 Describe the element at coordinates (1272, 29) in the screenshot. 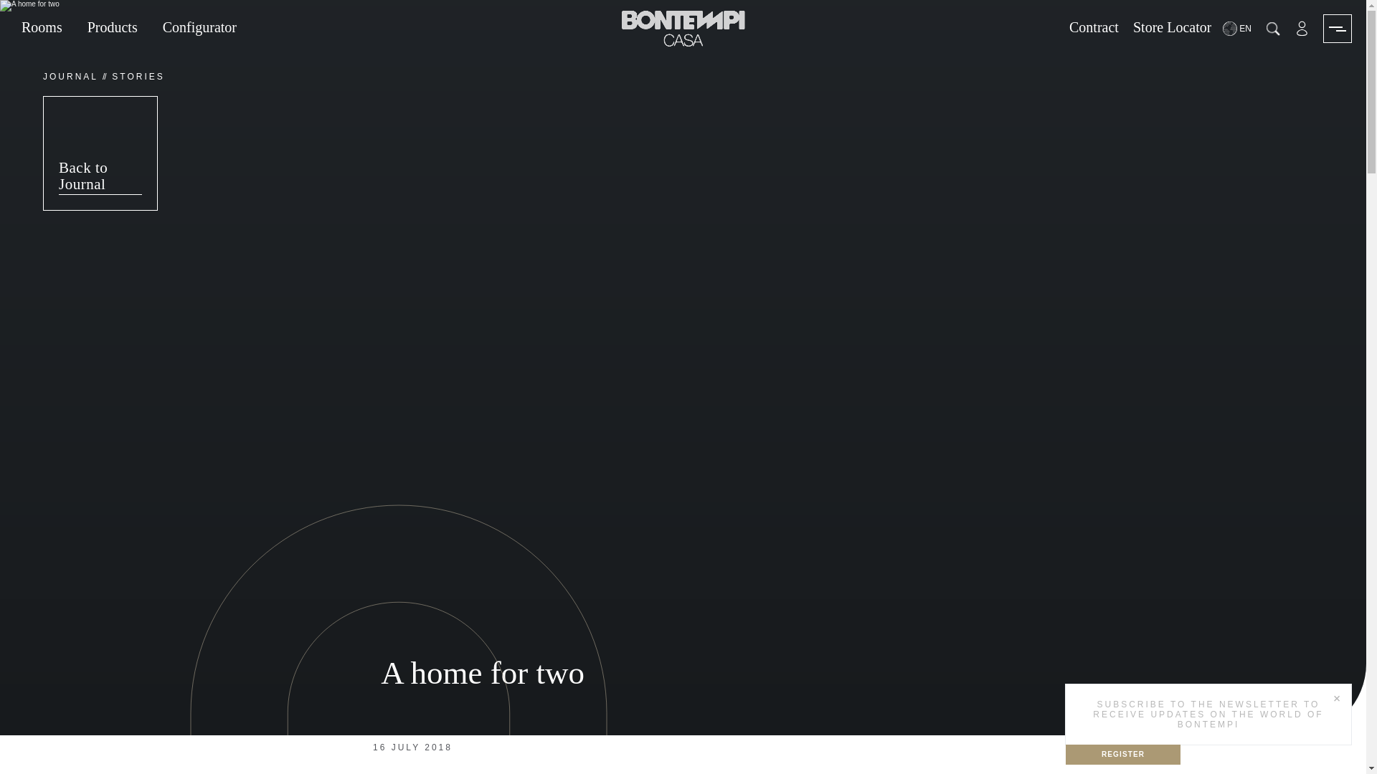

I see `Search` at that location.